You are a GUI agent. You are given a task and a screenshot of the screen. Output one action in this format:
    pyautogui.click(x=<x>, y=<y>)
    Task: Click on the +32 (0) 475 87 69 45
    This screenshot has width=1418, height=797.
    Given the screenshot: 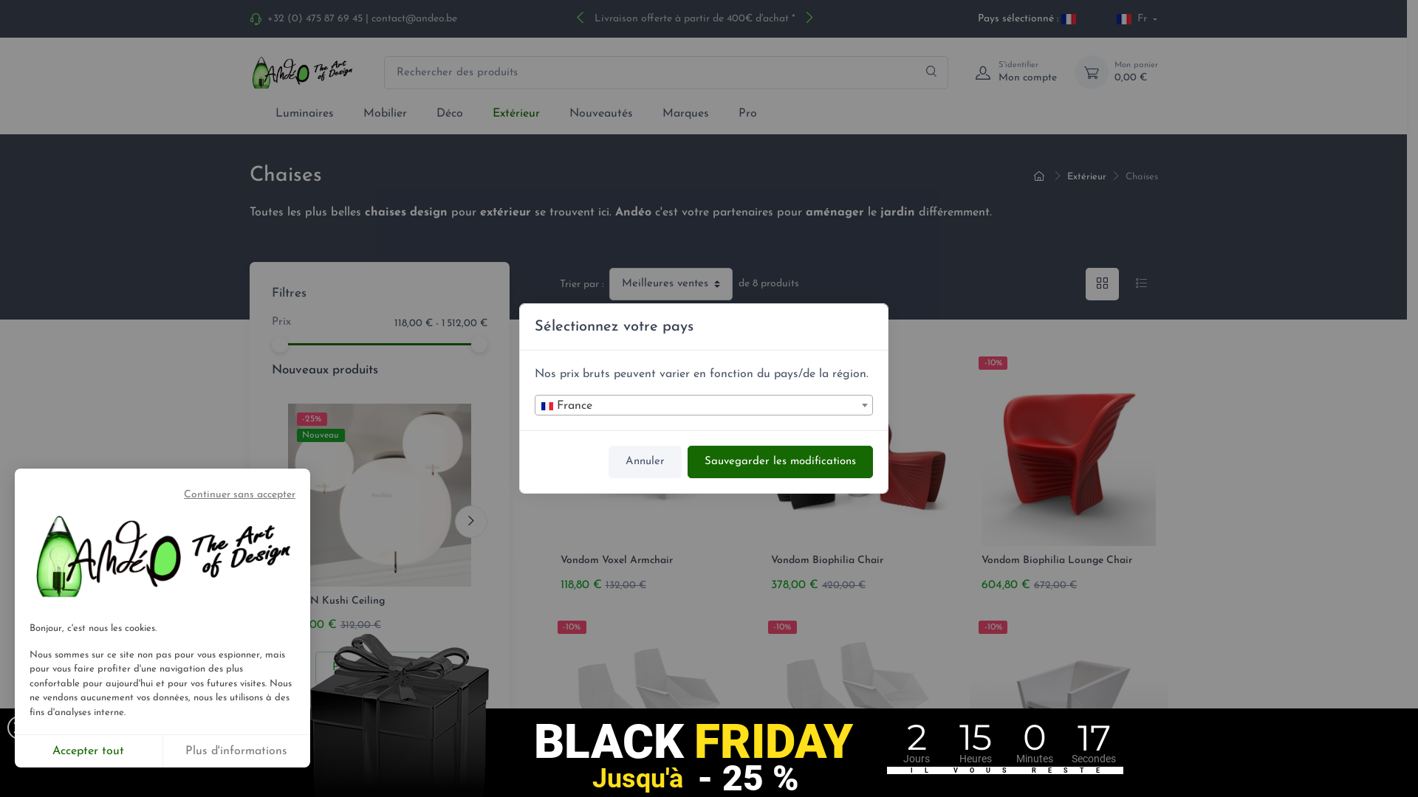 What is the action you would take?
    pyautogui.click(x=315, y=19)
    